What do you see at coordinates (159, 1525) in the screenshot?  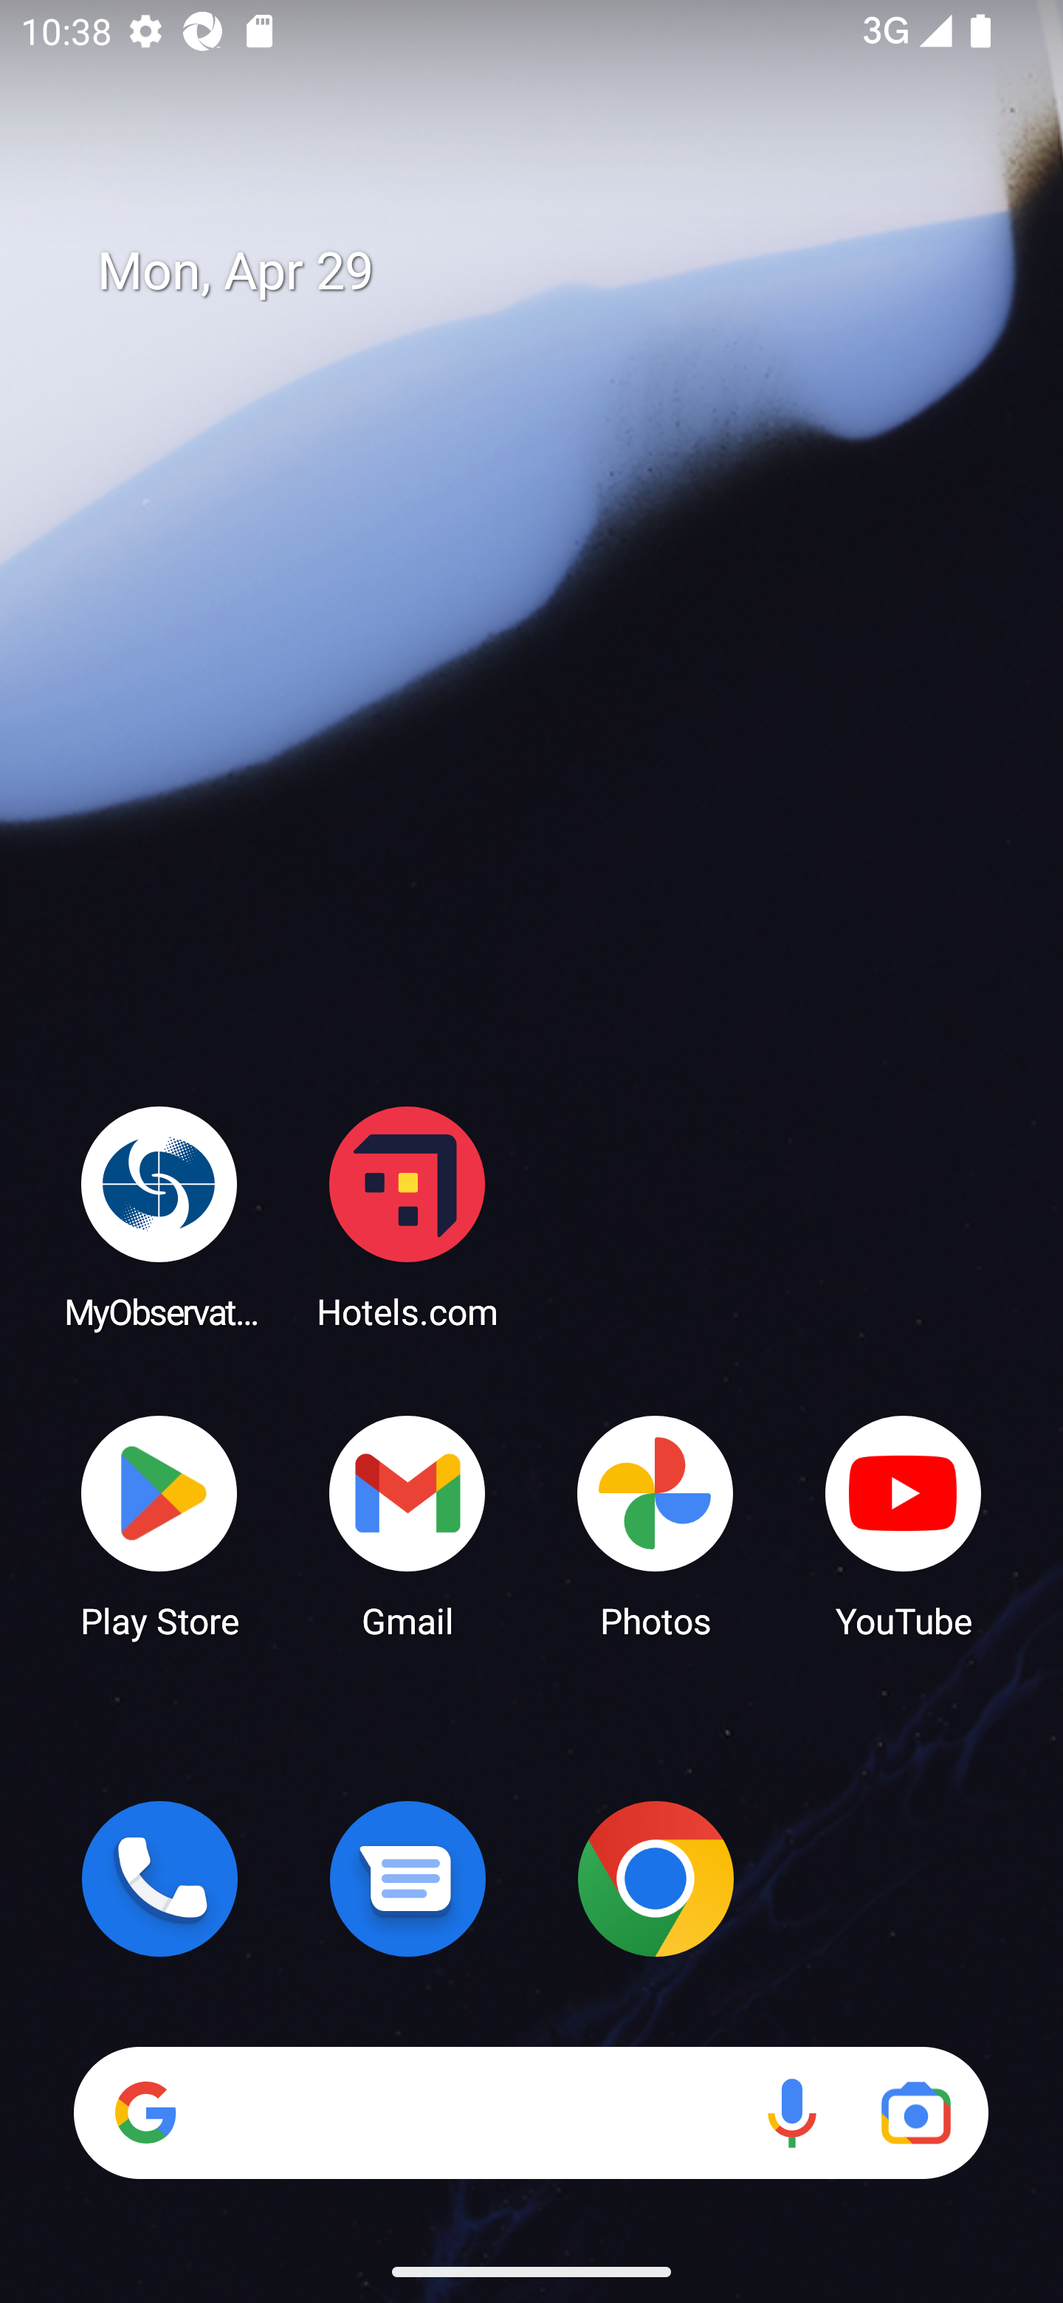 I see `Play Store` at bounding box center [159, 1525].